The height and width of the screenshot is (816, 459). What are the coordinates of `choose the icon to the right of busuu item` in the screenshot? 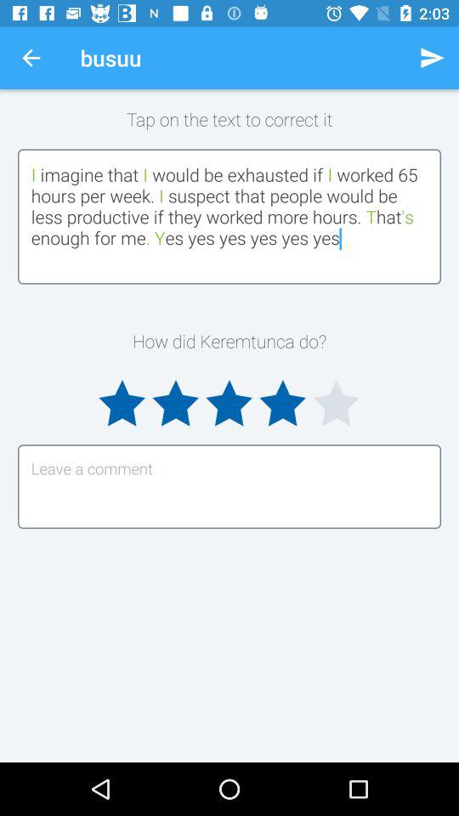 It's located at (432, 58).